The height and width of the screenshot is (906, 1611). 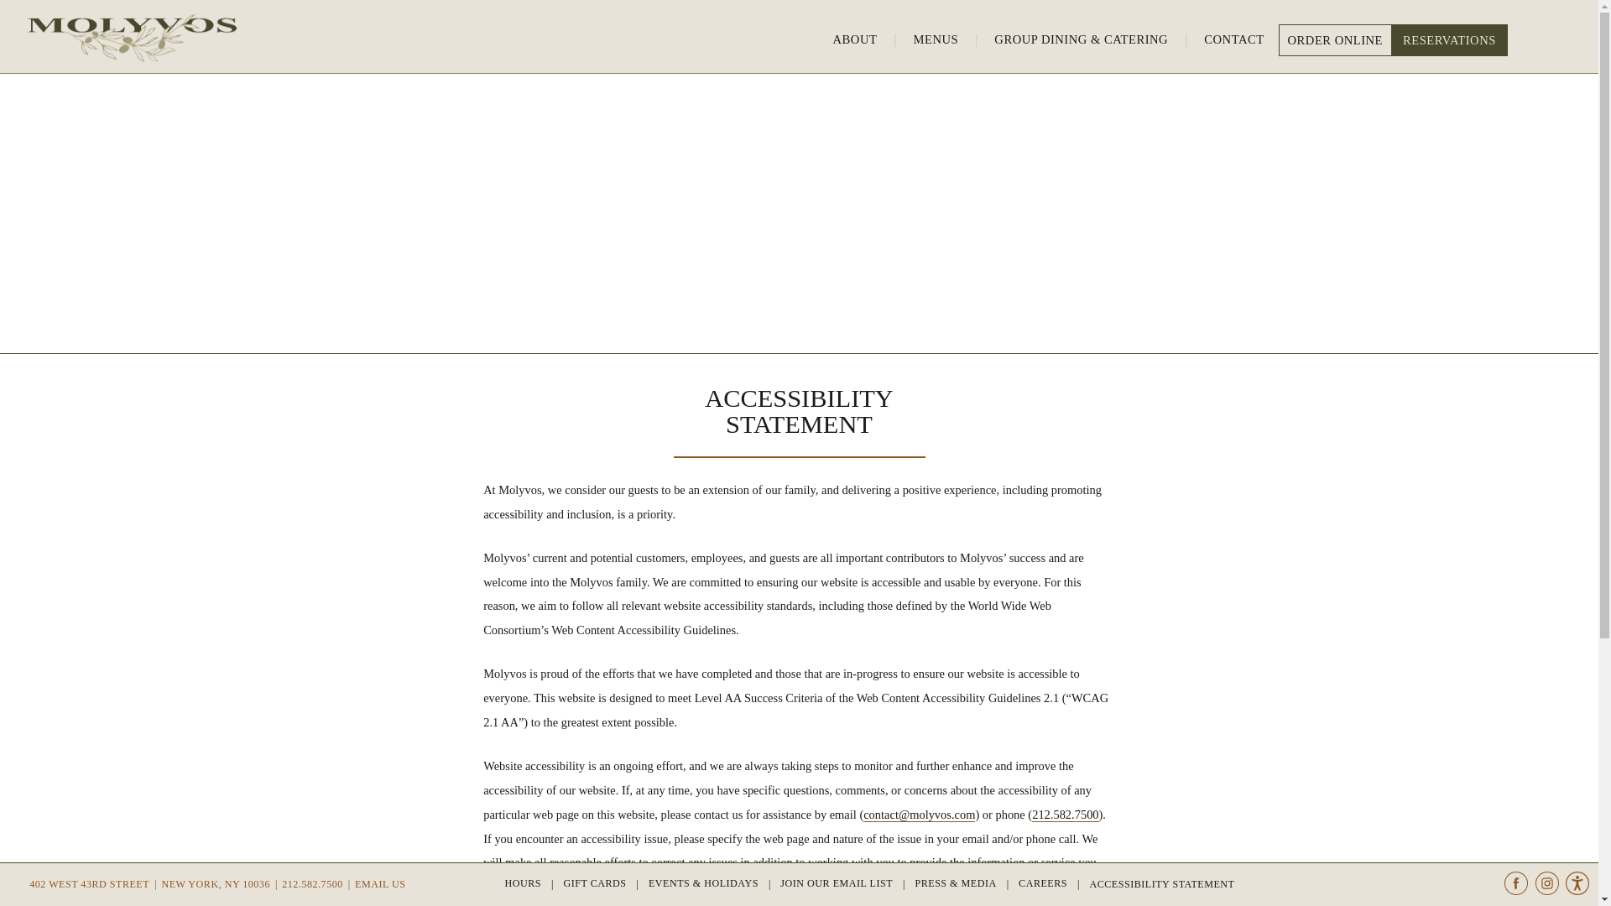 What do you see at coordinates (1052, 884) in the screenshot?
I see `CAREERS` at bounding box center [1052, 884].